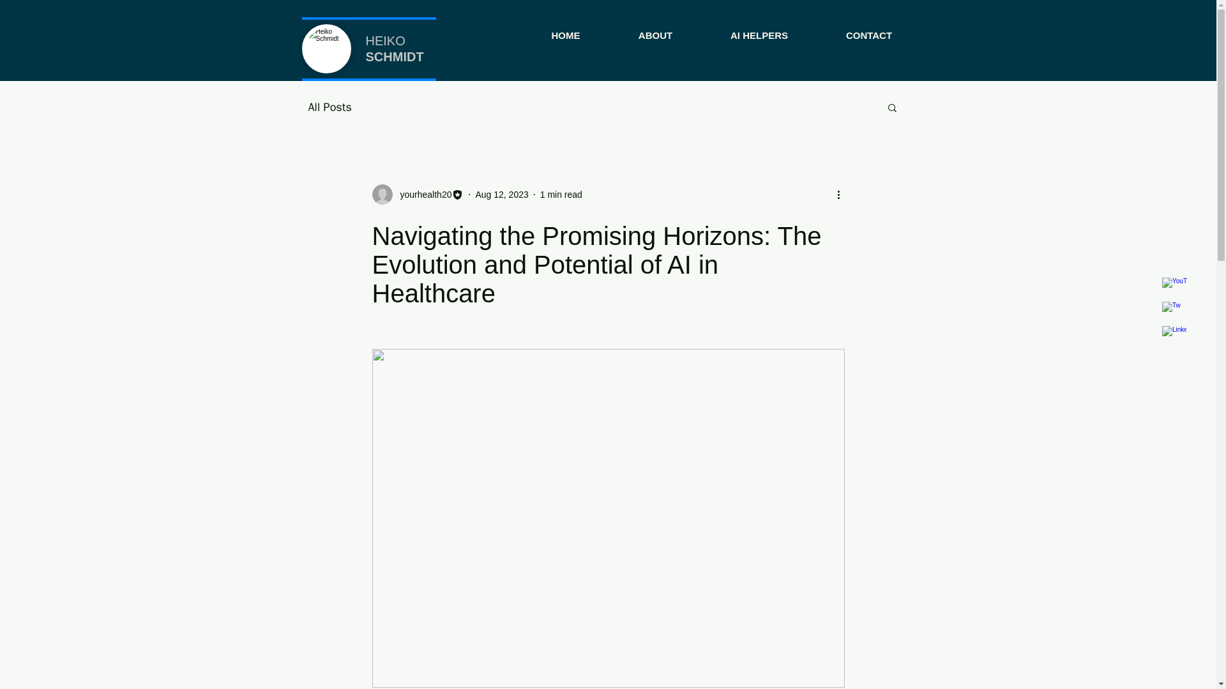 The width and height of the screenshot is (1226, 689). I want to click on HEIKO SCHMIDT, so click(394, 48).